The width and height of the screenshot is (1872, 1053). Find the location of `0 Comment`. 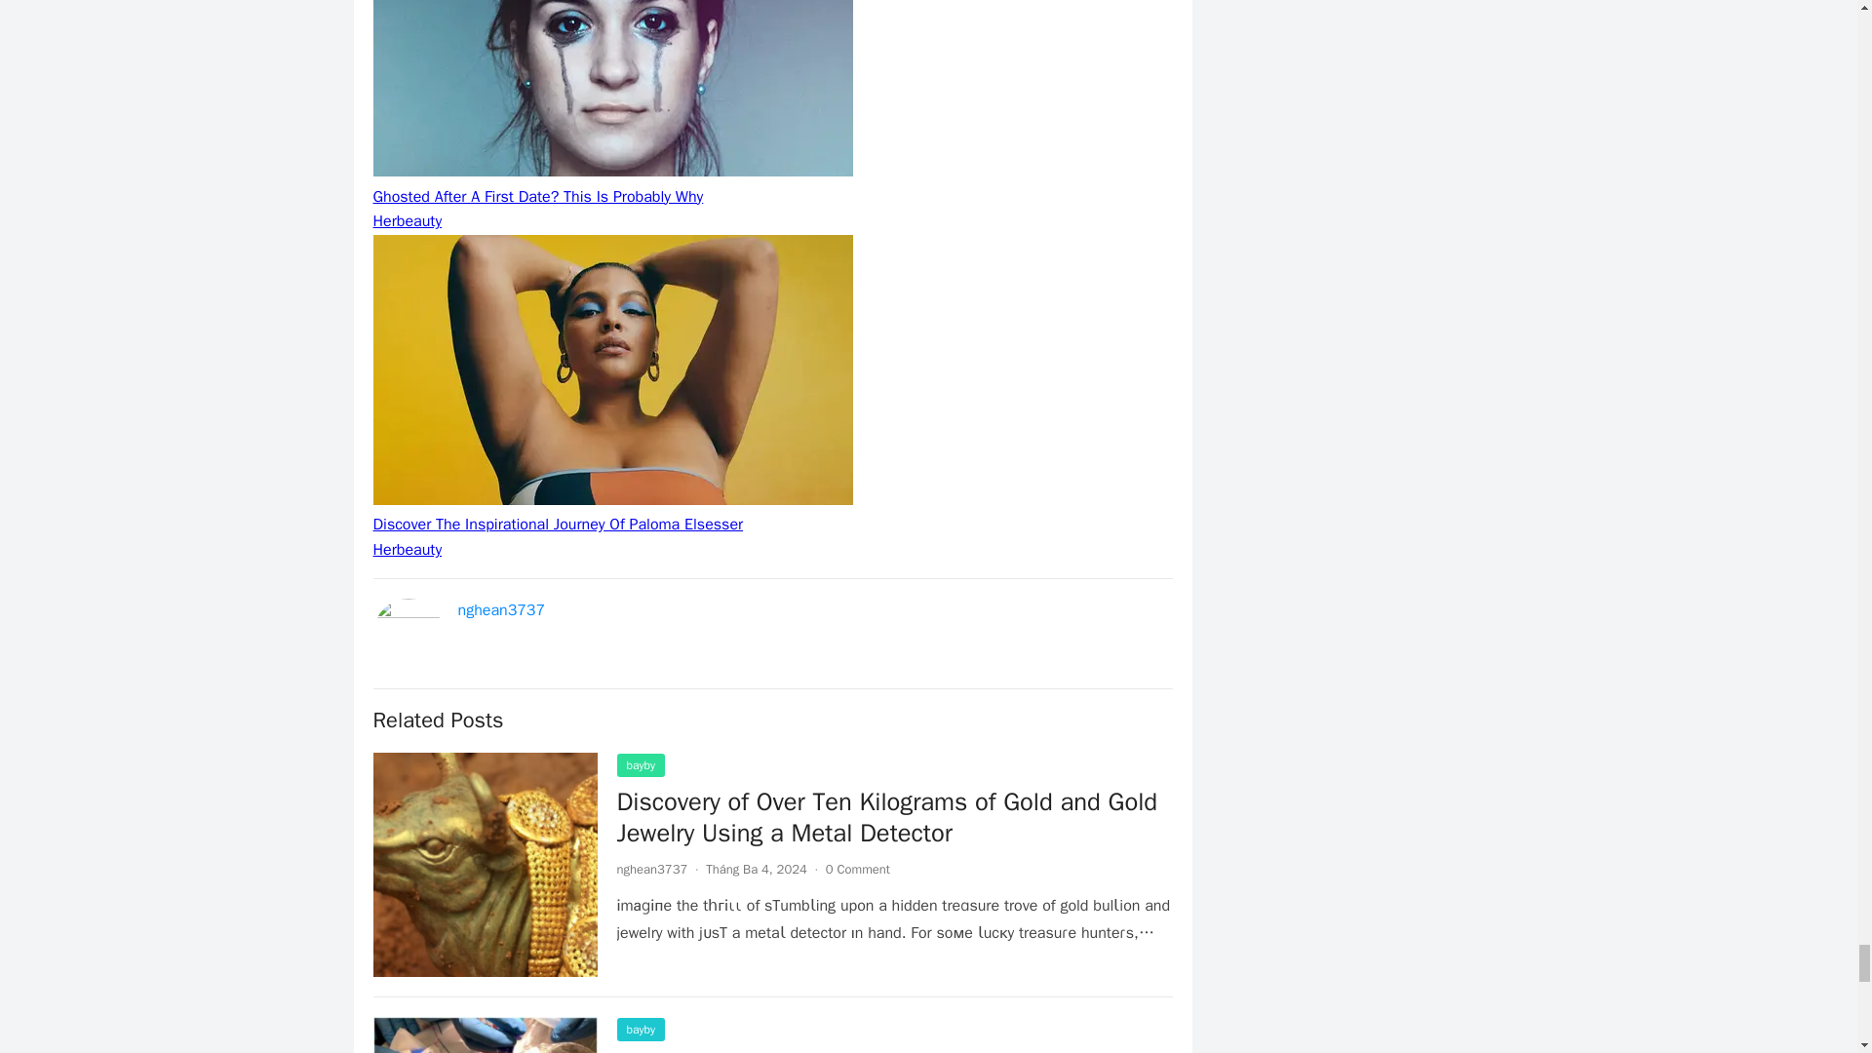

0 Comment is located at coordinates (858, 869).